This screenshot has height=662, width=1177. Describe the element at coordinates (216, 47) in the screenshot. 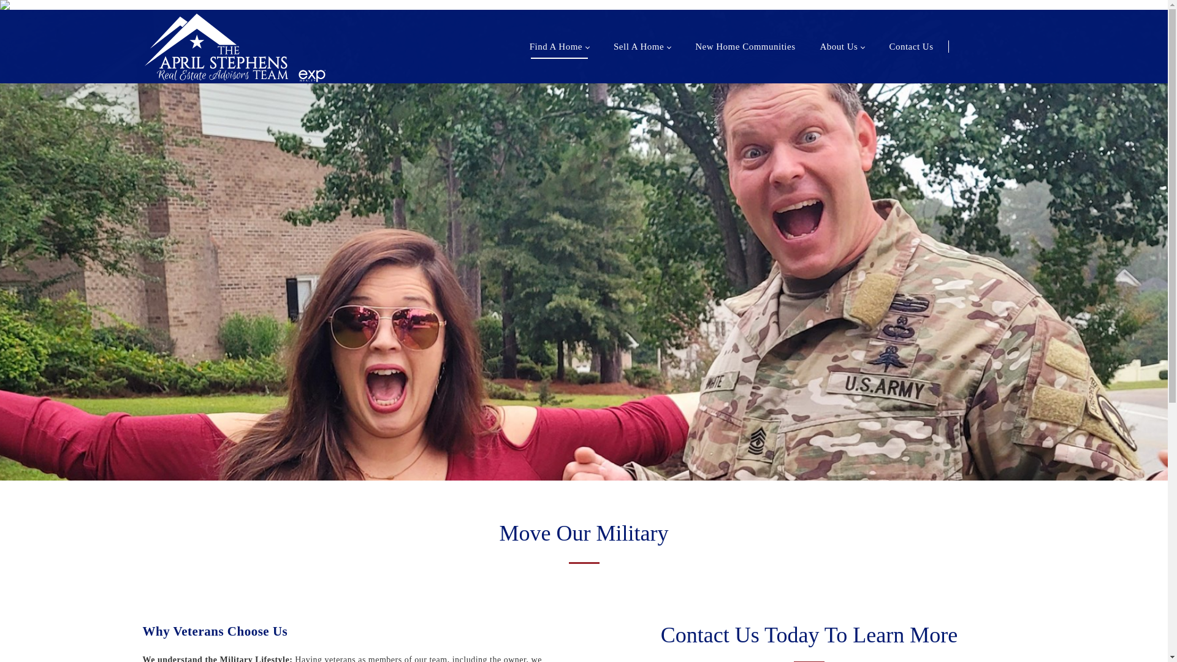

I see `April Stephens Team` at that location.